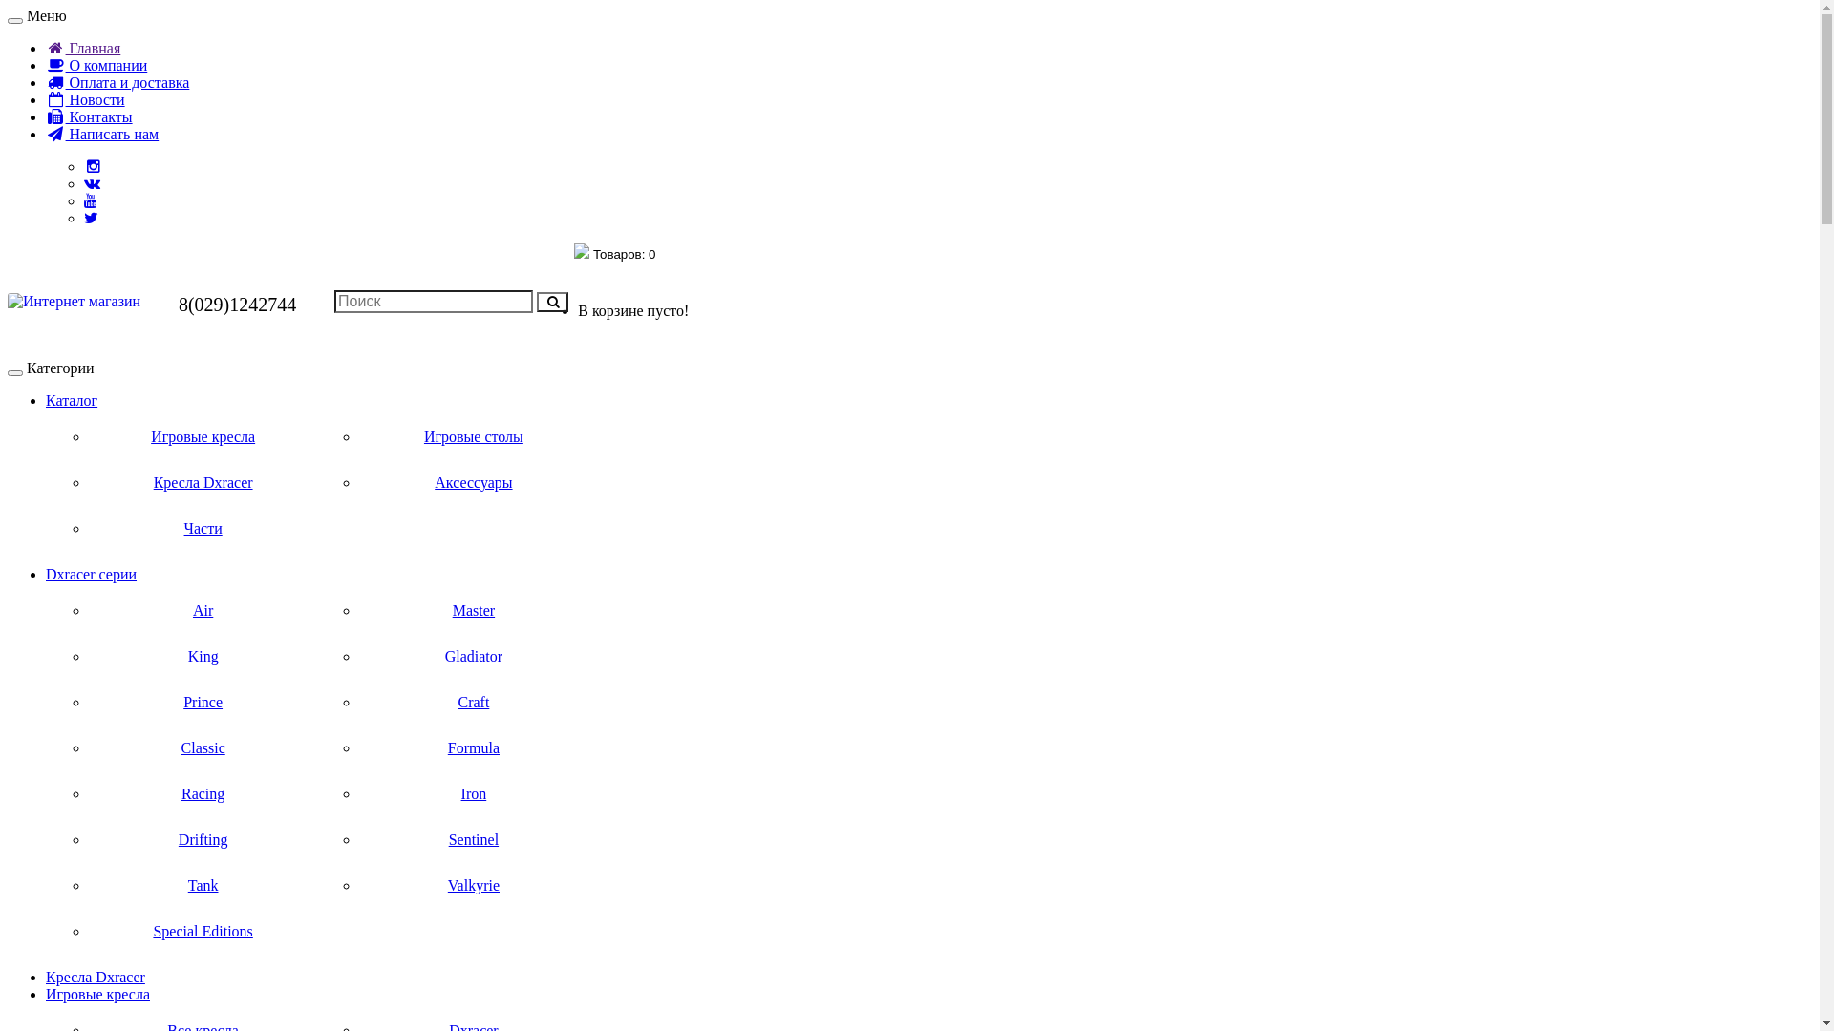 The width and height of the screenshot is (1834, 1031). I want to click on Drifting, so click(203, 840).